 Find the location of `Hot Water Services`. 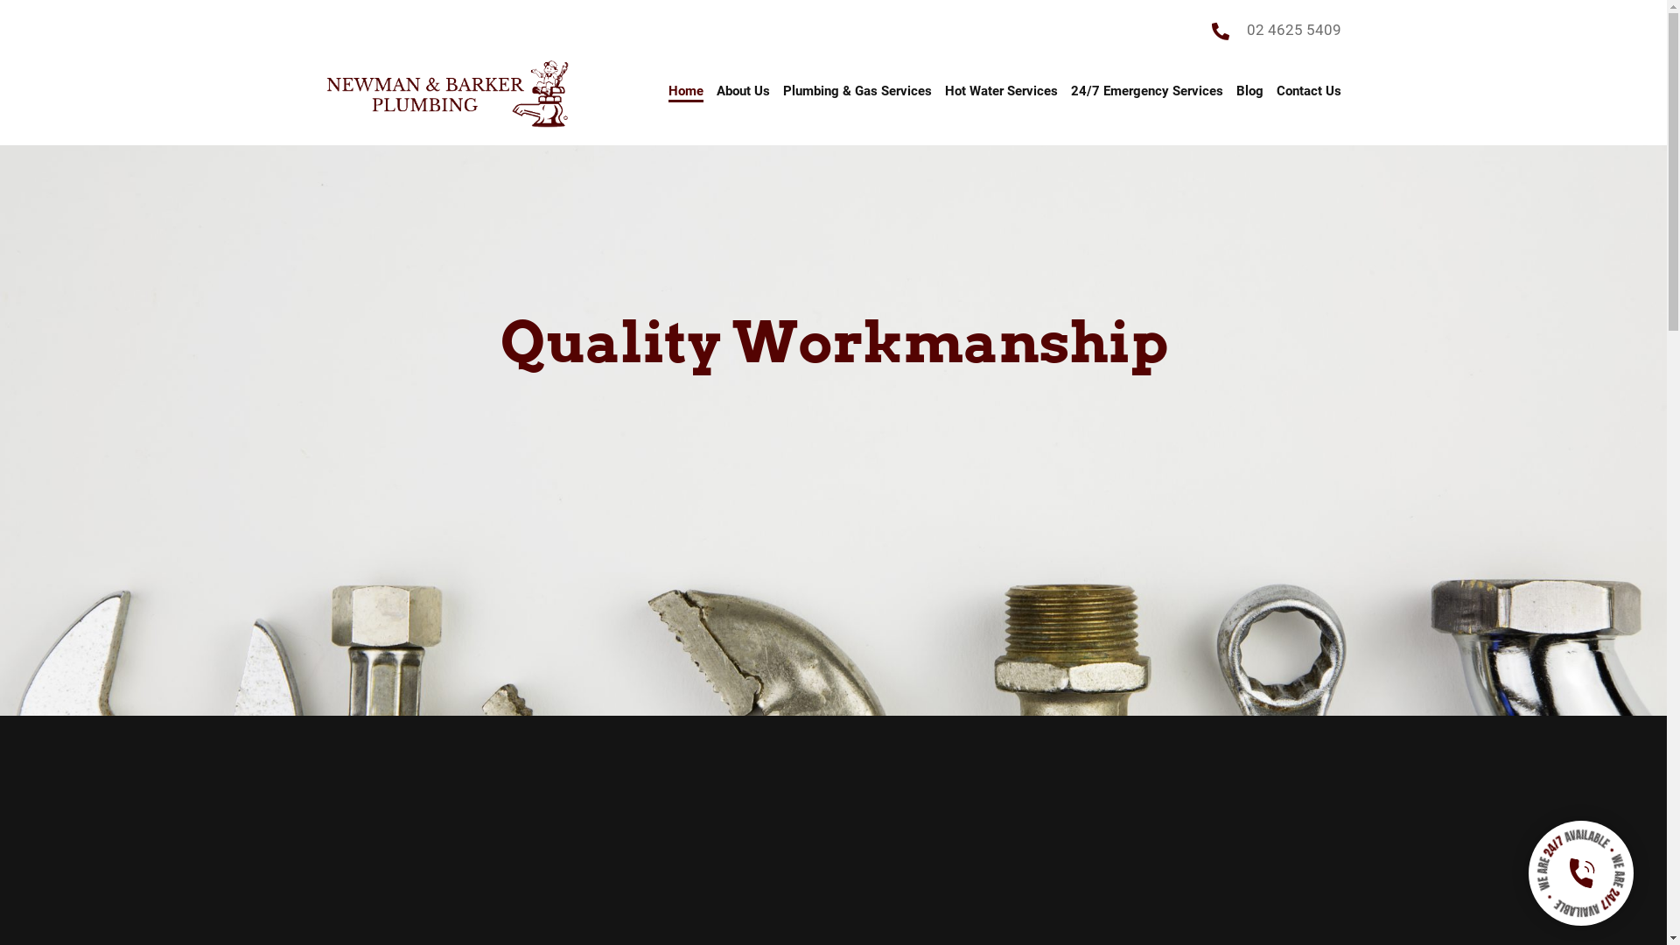

Hot Water Services is located at coordinates (1001, 94).